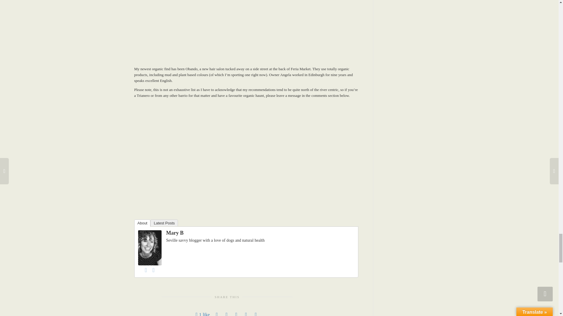 The width and height of the screenshot is (563, 316). Describe the element at coordinates (154, 270) in the screenshot. I see `Twitter` at that location.